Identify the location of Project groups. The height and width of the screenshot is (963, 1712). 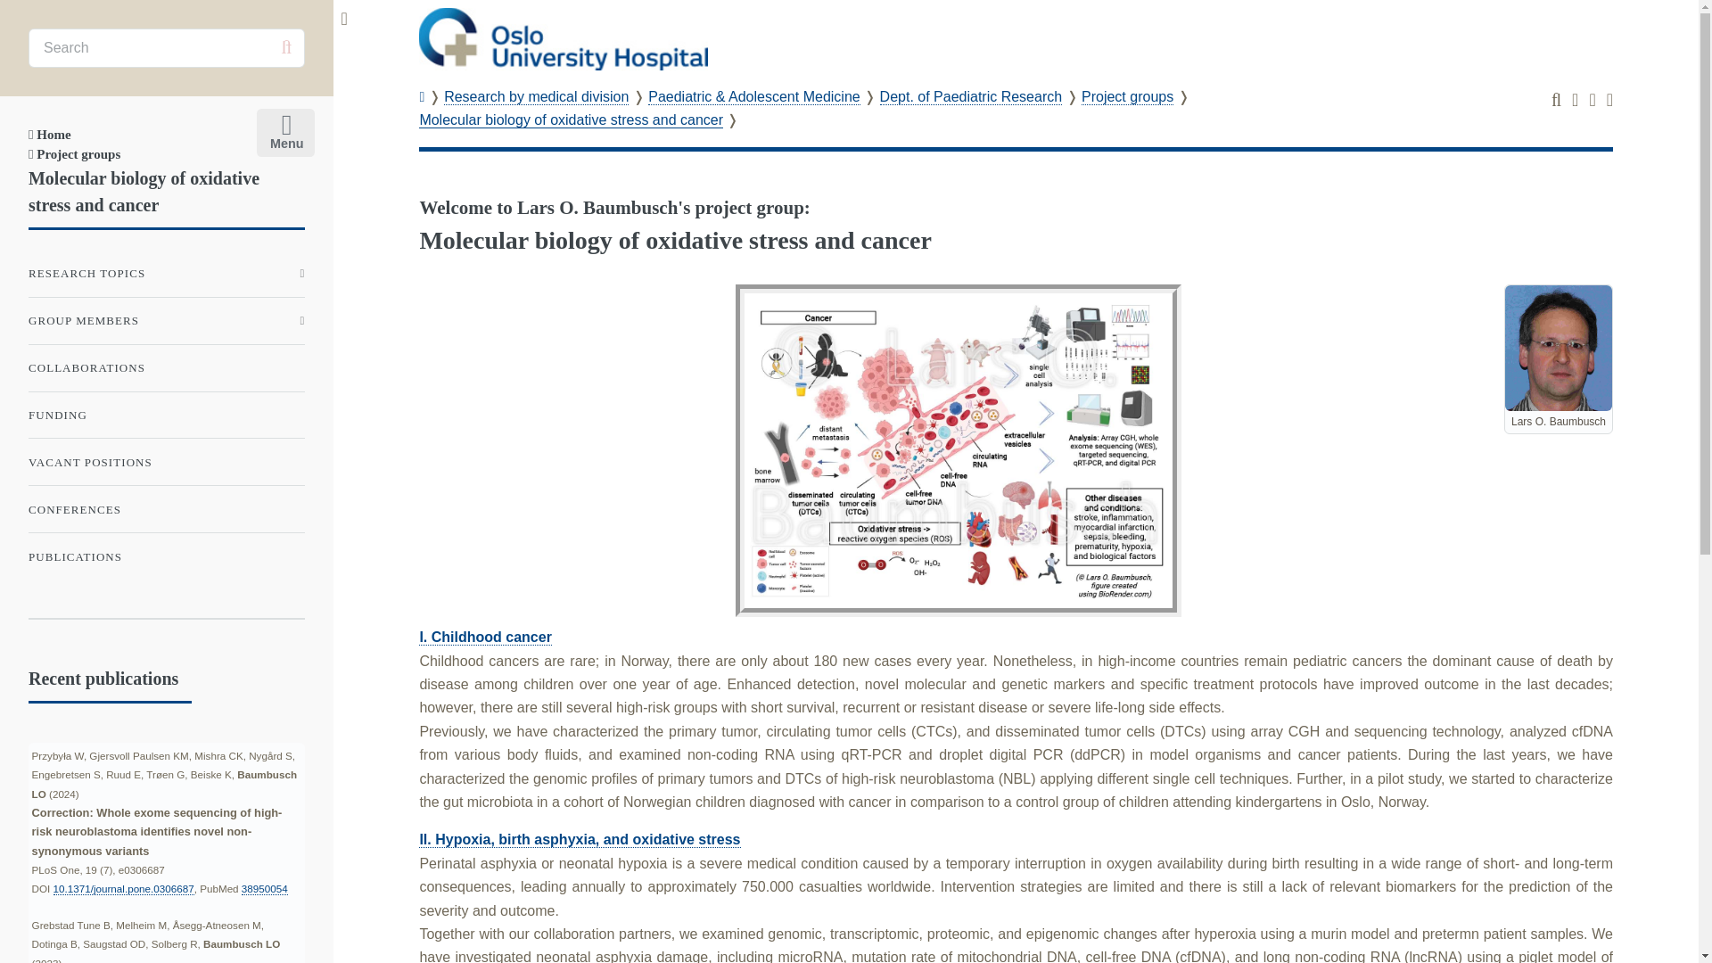
(74, 154).